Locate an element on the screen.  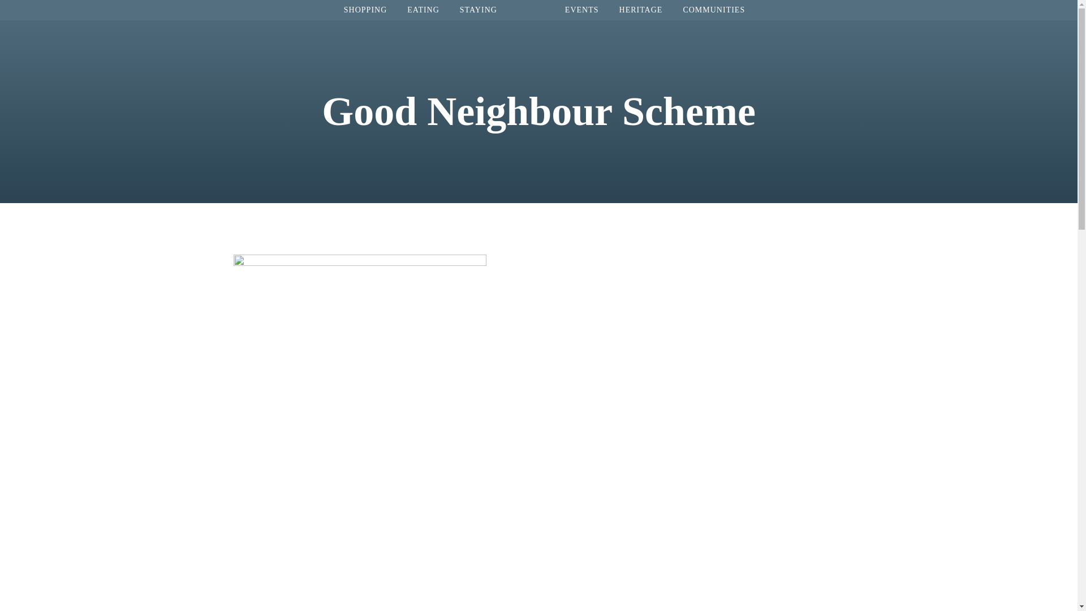
HERITAGE is located at coordinates (641, 10).